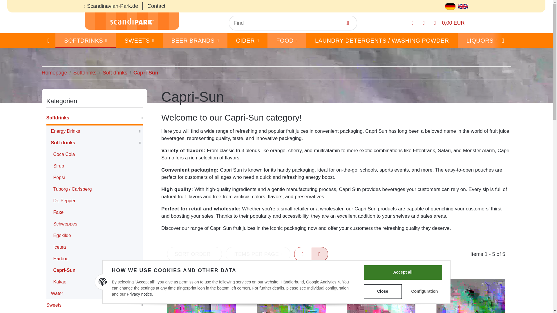  I want to click on 0,00 EUR, so click(449, 23).